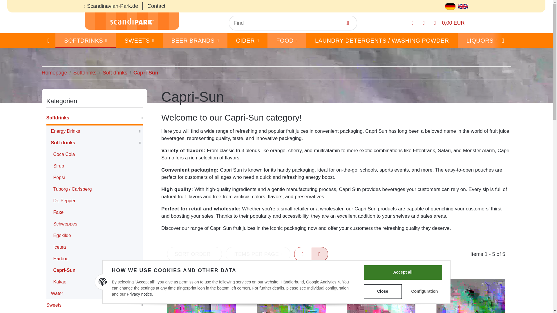  I want to click on 0,00 EUR, so click(449, 23).